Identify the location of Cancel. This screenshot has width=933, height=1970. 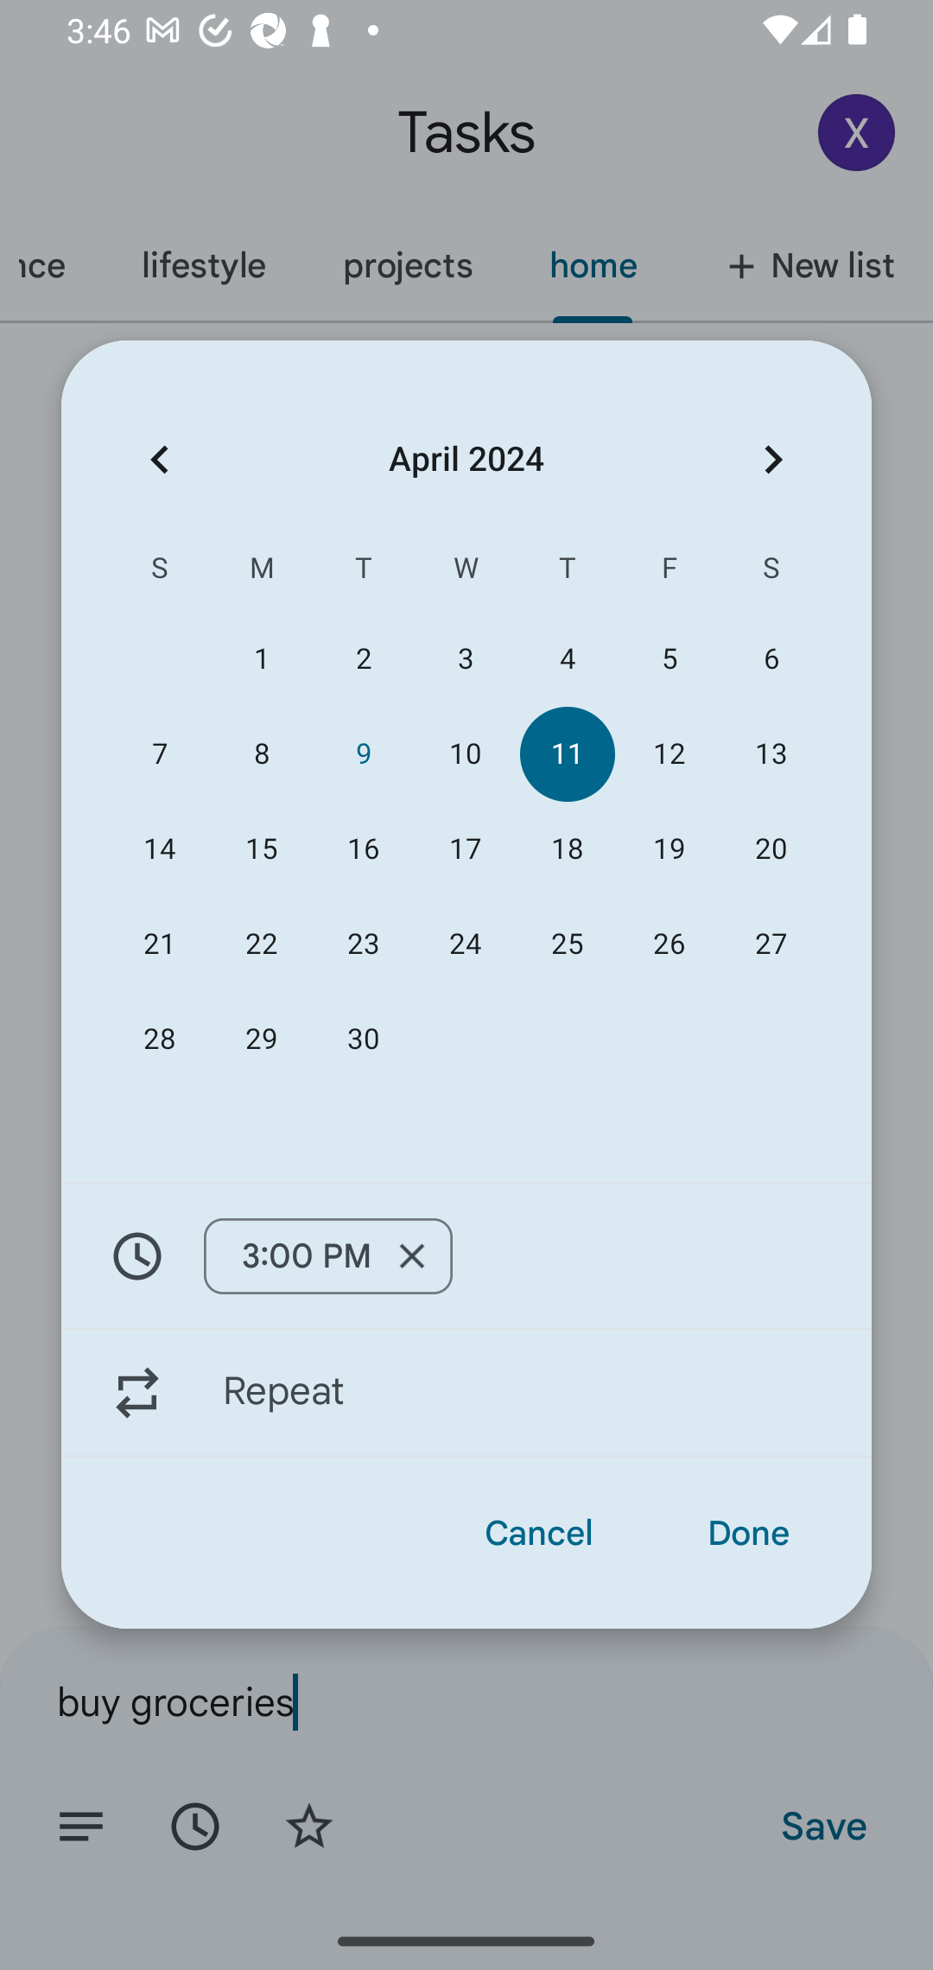
(539, 1533).